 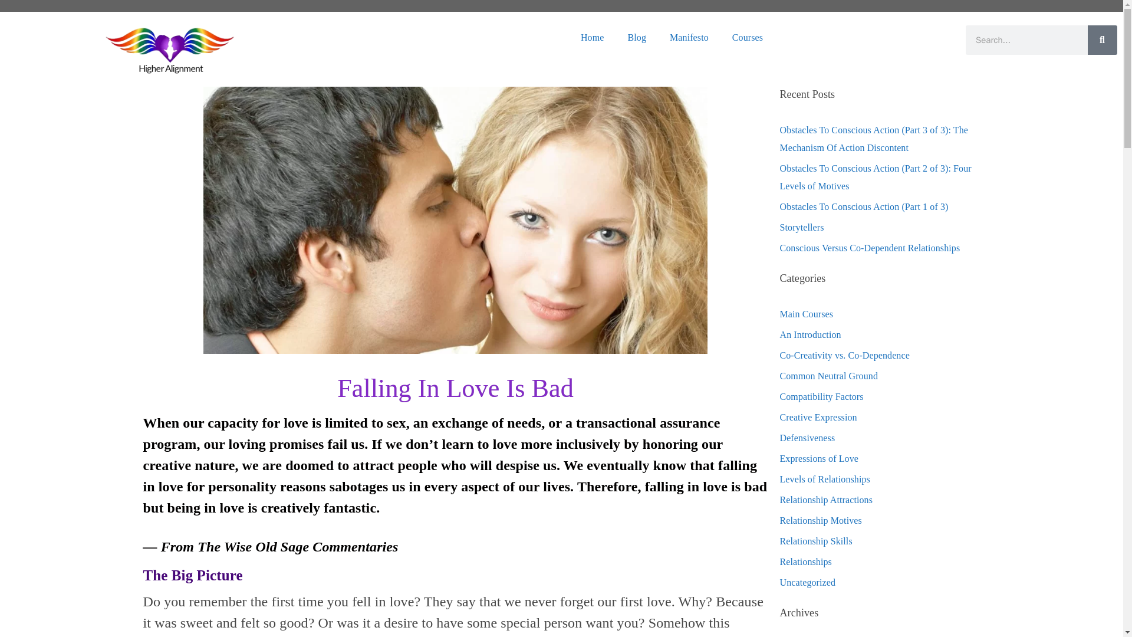 I want to click on Main Courses, so click(x=807, y=314).